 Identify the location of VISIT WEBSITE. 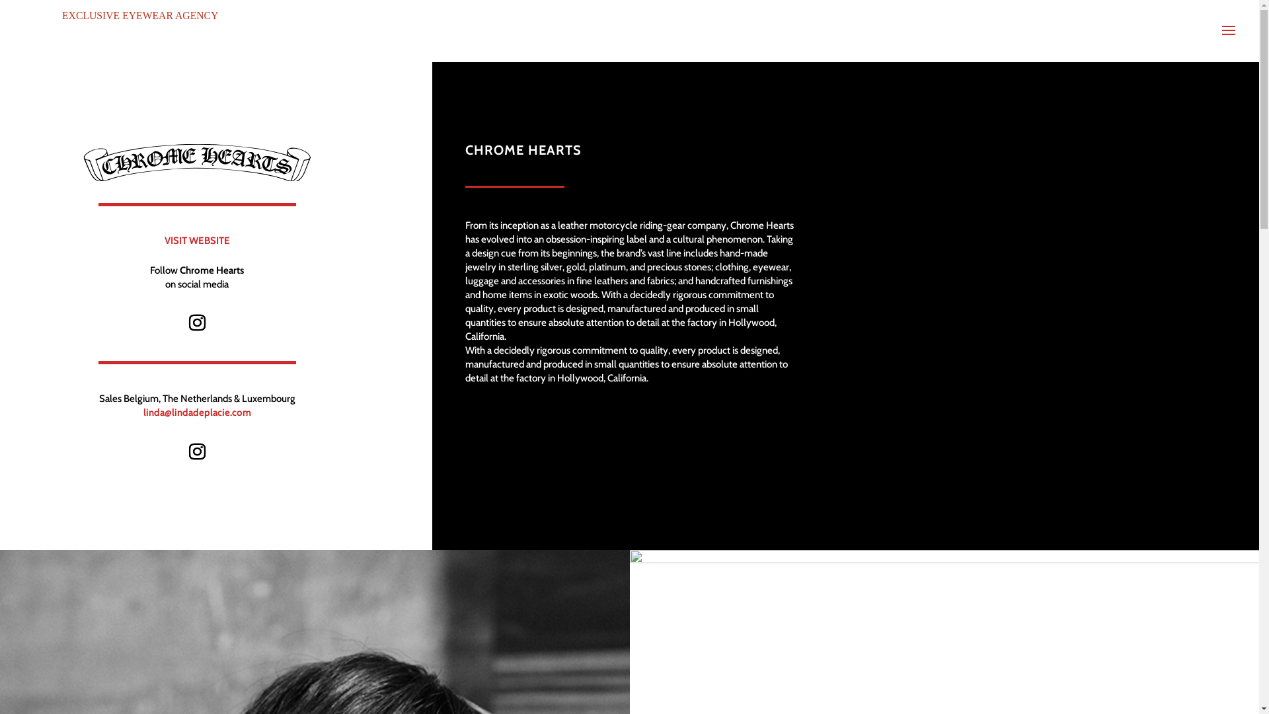
(197, 241).